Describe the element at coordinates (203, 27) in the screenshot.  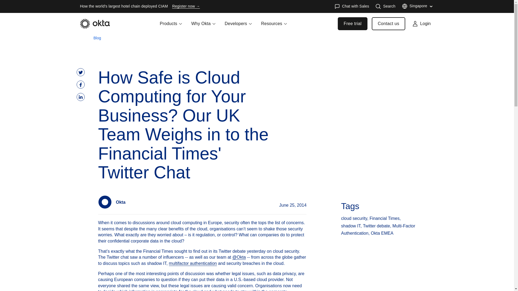
I see `Why Okta` at that location.